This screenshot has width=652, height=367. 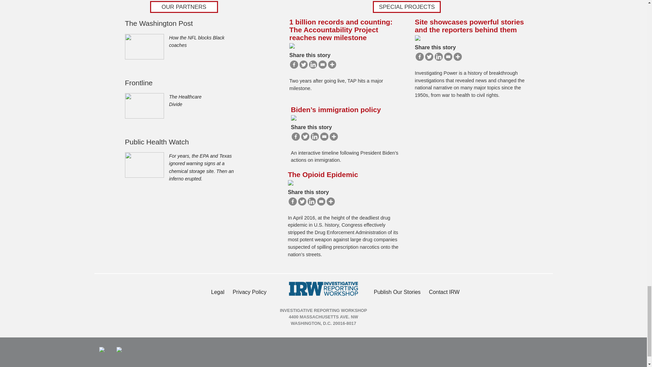 What do you see at coordinates (439, 57) in the screenshot?
I see `Linkedin` at bounding box center [439, 57].